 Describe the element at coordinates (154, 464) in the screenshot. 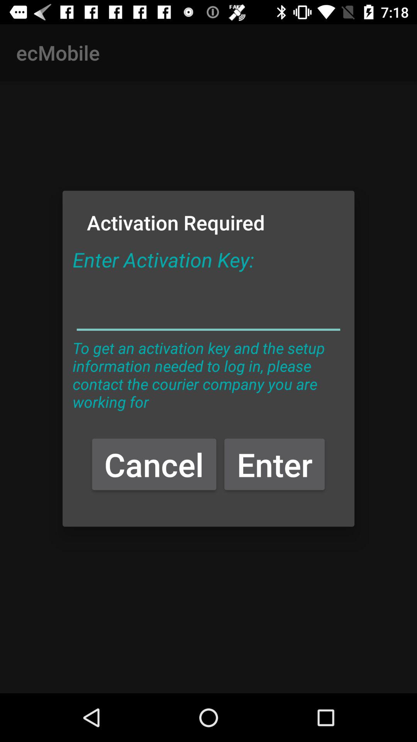

I see `click the cancel` at that location.